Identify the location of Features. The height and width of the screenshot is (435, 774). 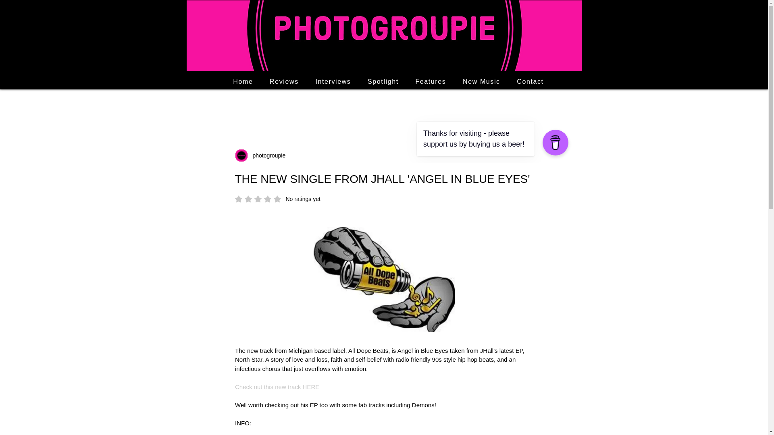
(333, 81).